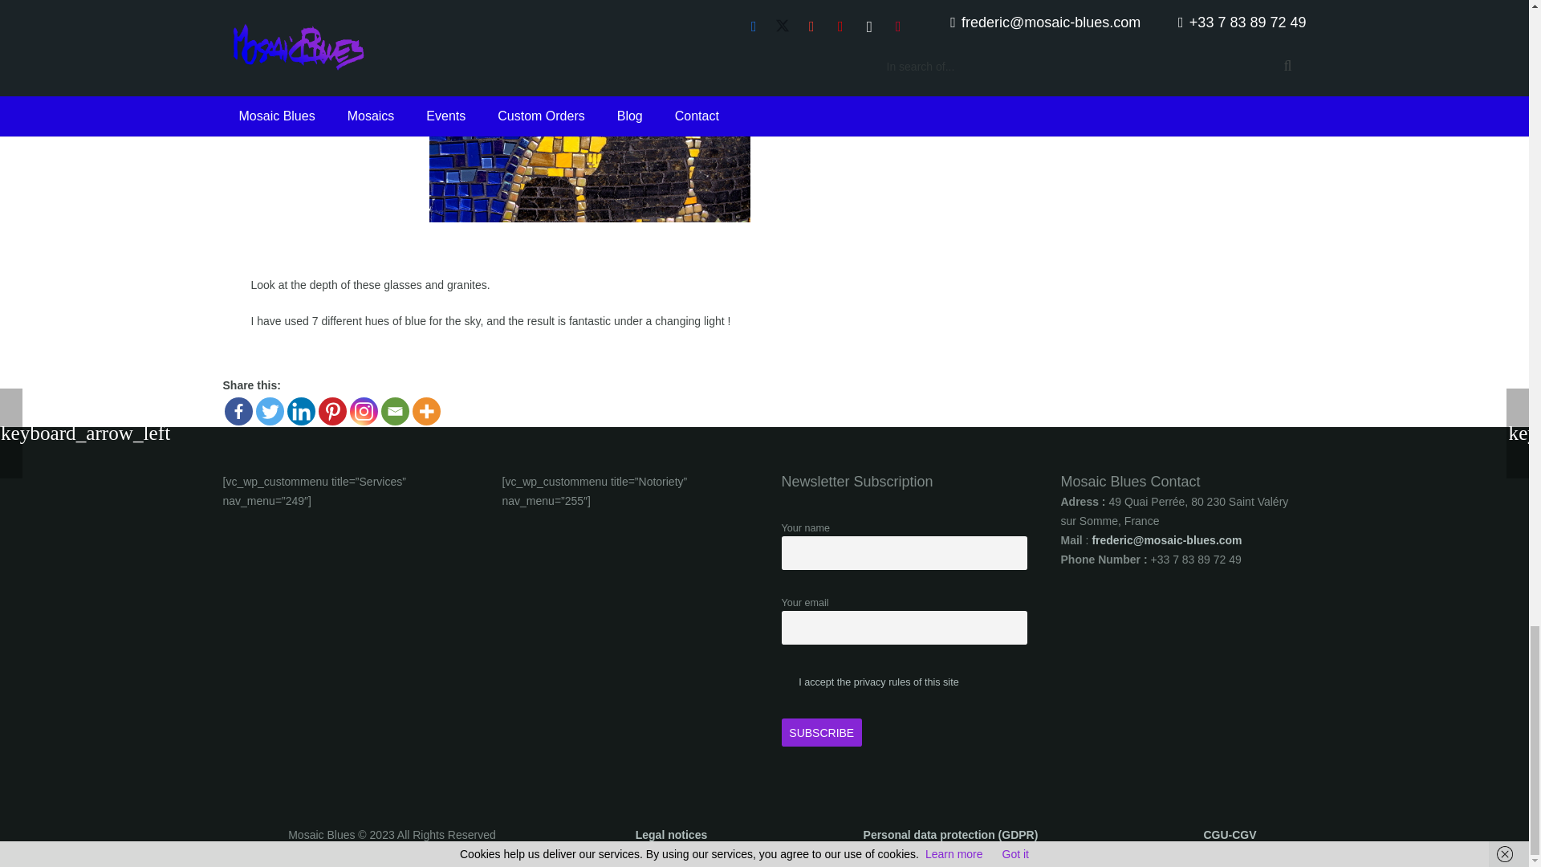 This screenshot has height=867, width=1541. Describe the element at coordinates (331, 411) in the screenshot. I see `Pinterest` at that location.